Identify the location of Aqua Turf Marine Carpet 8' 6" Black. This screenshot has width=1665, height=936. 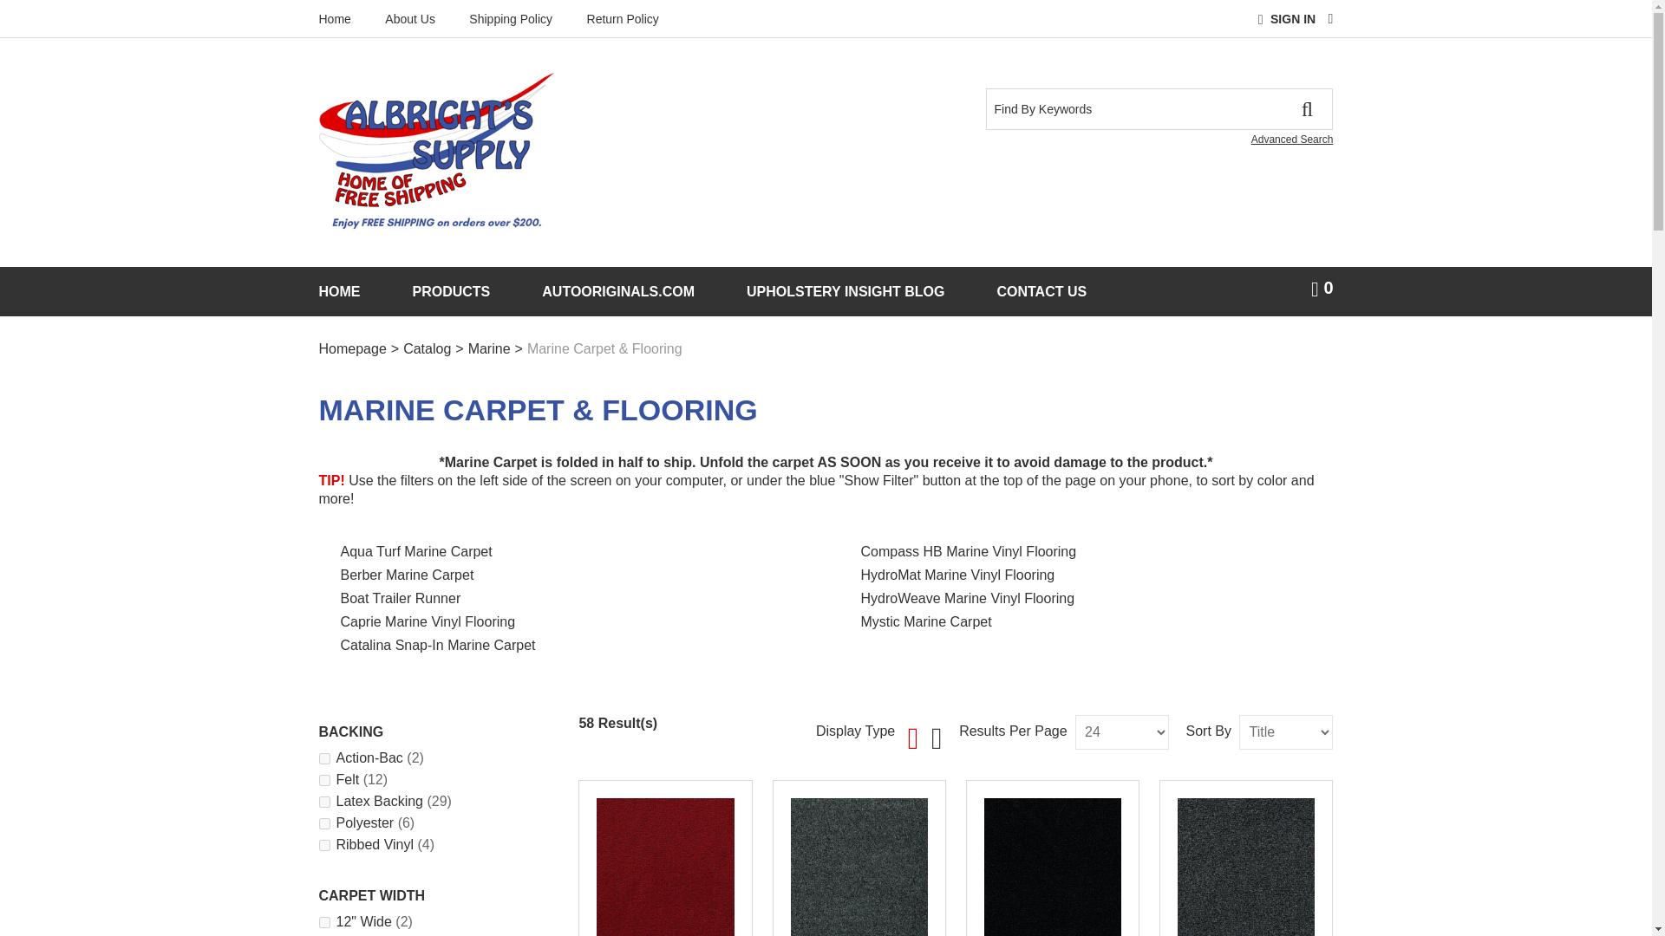
(1053, 867).